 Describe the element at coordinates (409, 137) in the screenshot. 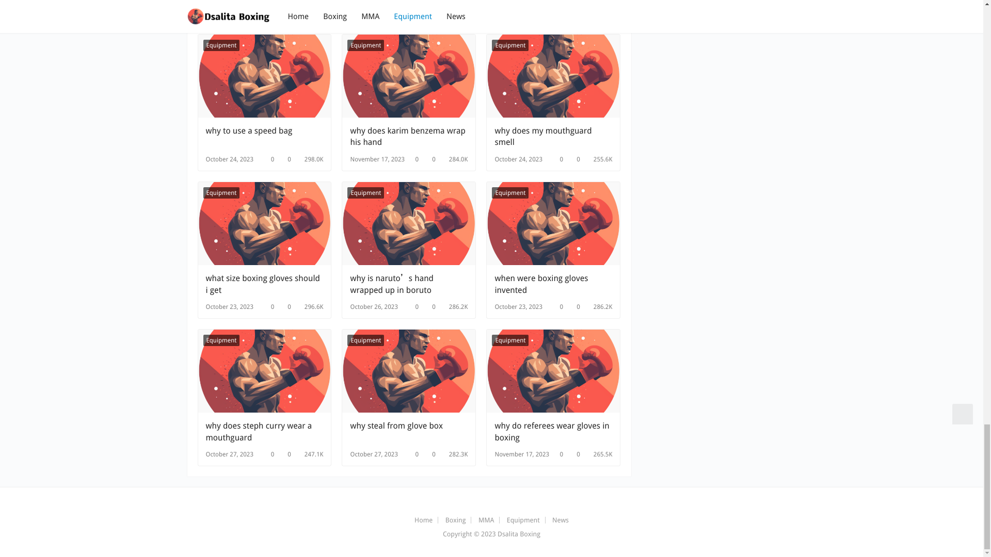

I see `why does karim benzema wrap his hand` at that location.